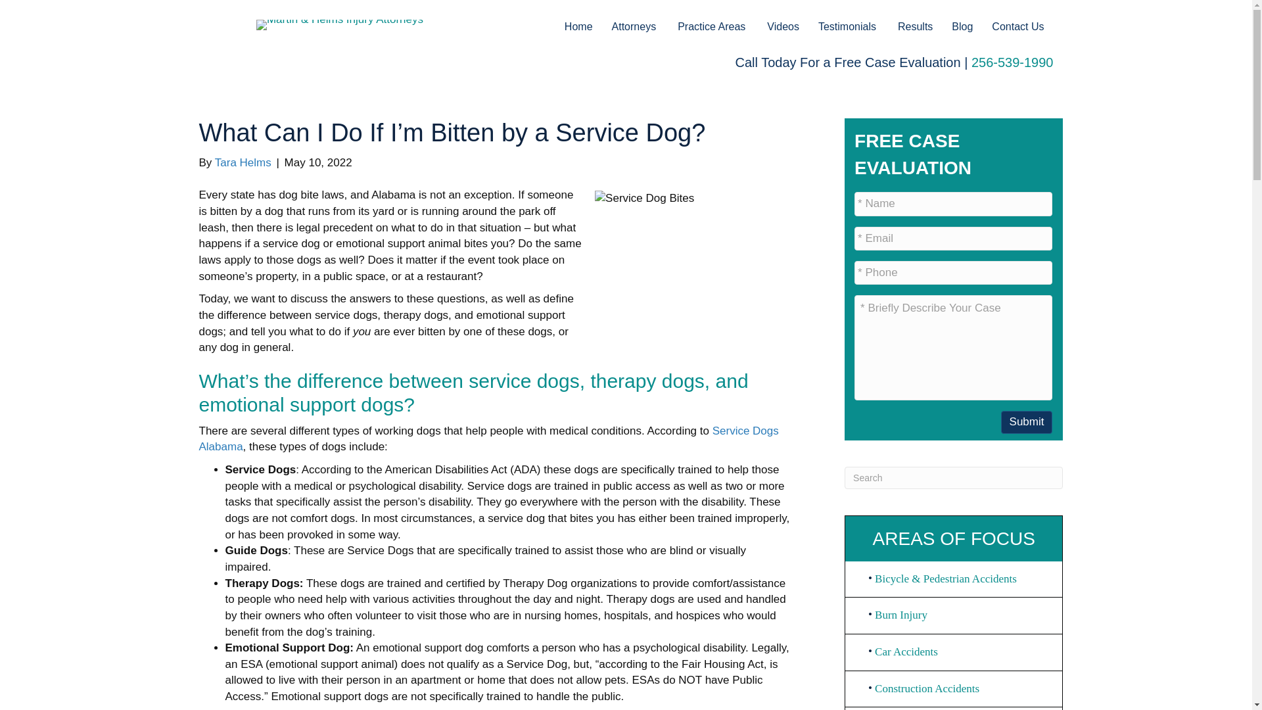 Image resolution: width=1262 pixels, height=710 pixels. What do you see at coordinates (1012, 62) in the screenshot?
I see `256-539-1990` at bounding box center [1012, 62].